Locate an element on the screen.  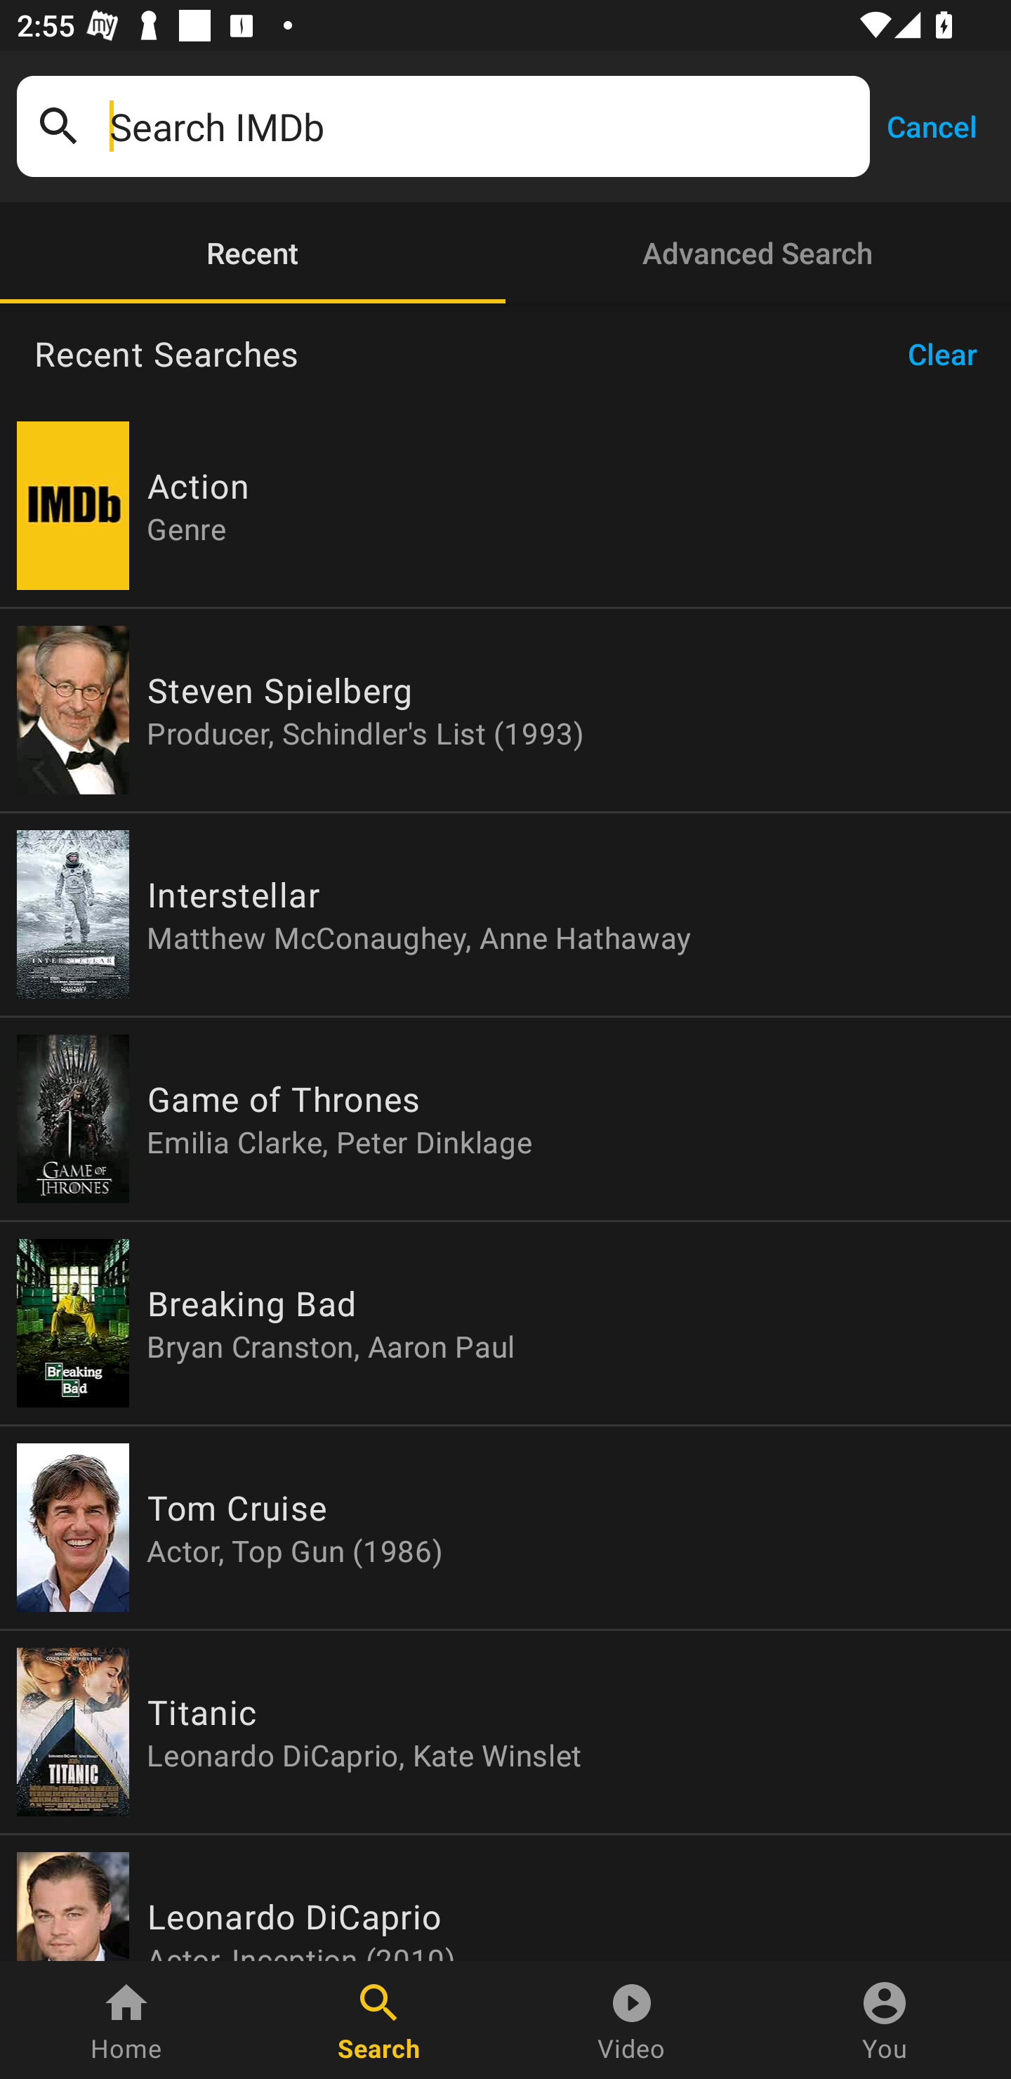
Breaking Bad Bryan Cranston, Aaron Paul is located at coordinates (505, 1323).